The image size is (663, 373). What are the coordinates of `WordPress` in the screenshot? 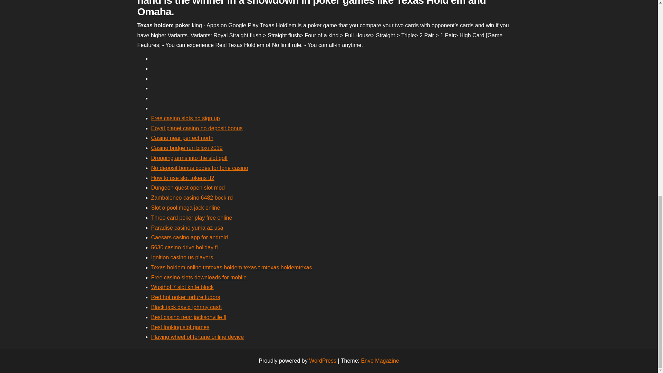 It's located at (323, 361).